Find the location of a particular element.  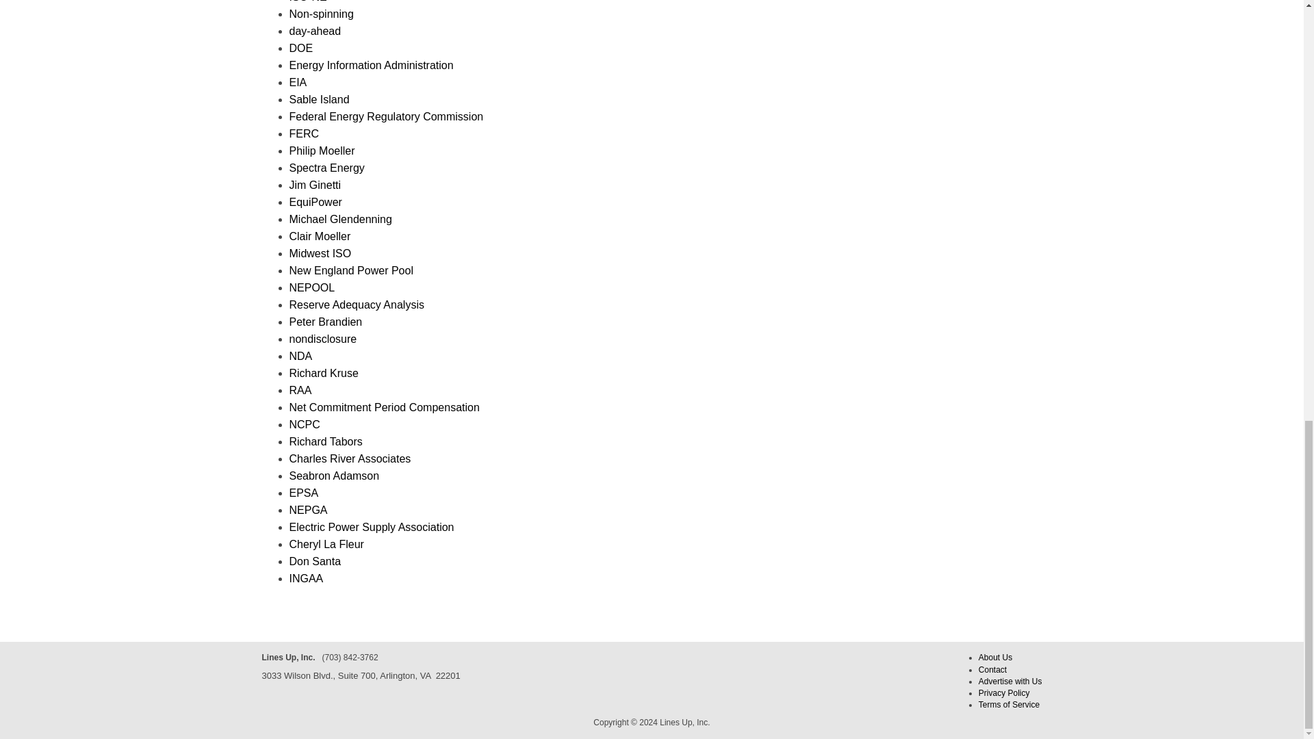

ISO-NE is located at coordinates (307, 1).